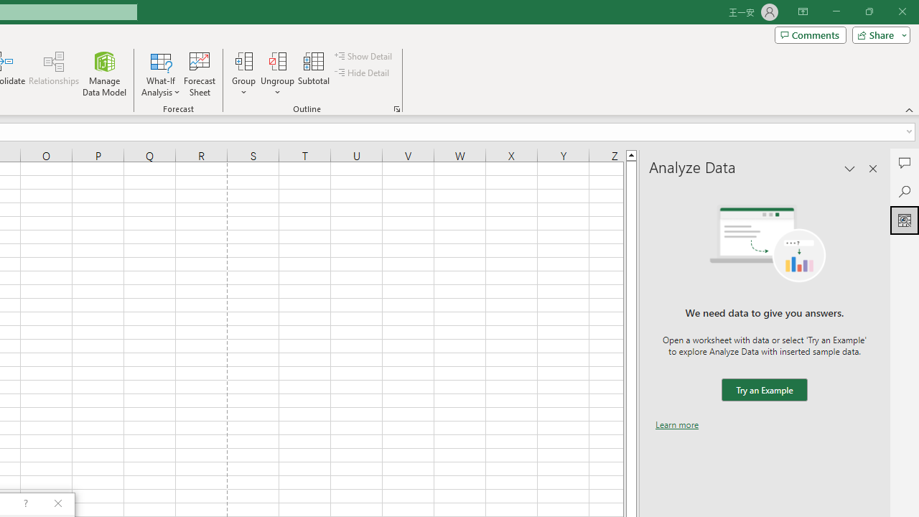  What do you see at coordinates (364, 56) in the screenshot?
I see `Show Detail` at bounding box center [364, 56].